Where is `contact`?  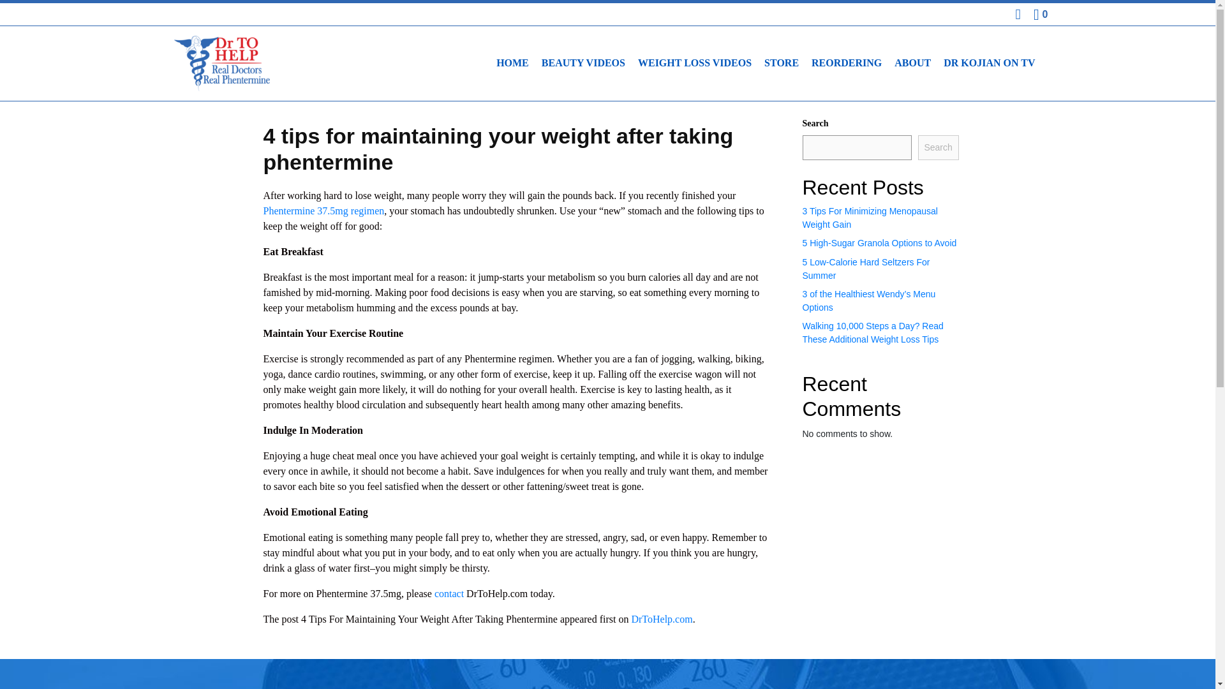
contact is located at coordinates (449, 593).